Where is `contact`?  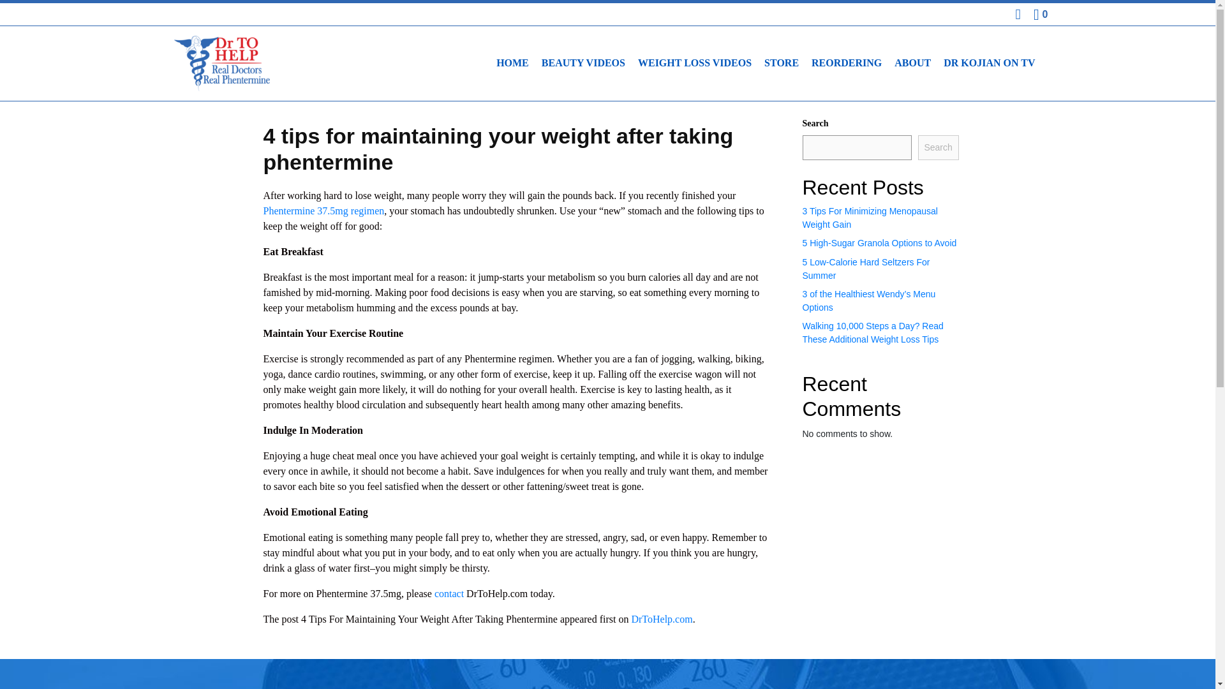
contact is located at coordinates (449, 593).